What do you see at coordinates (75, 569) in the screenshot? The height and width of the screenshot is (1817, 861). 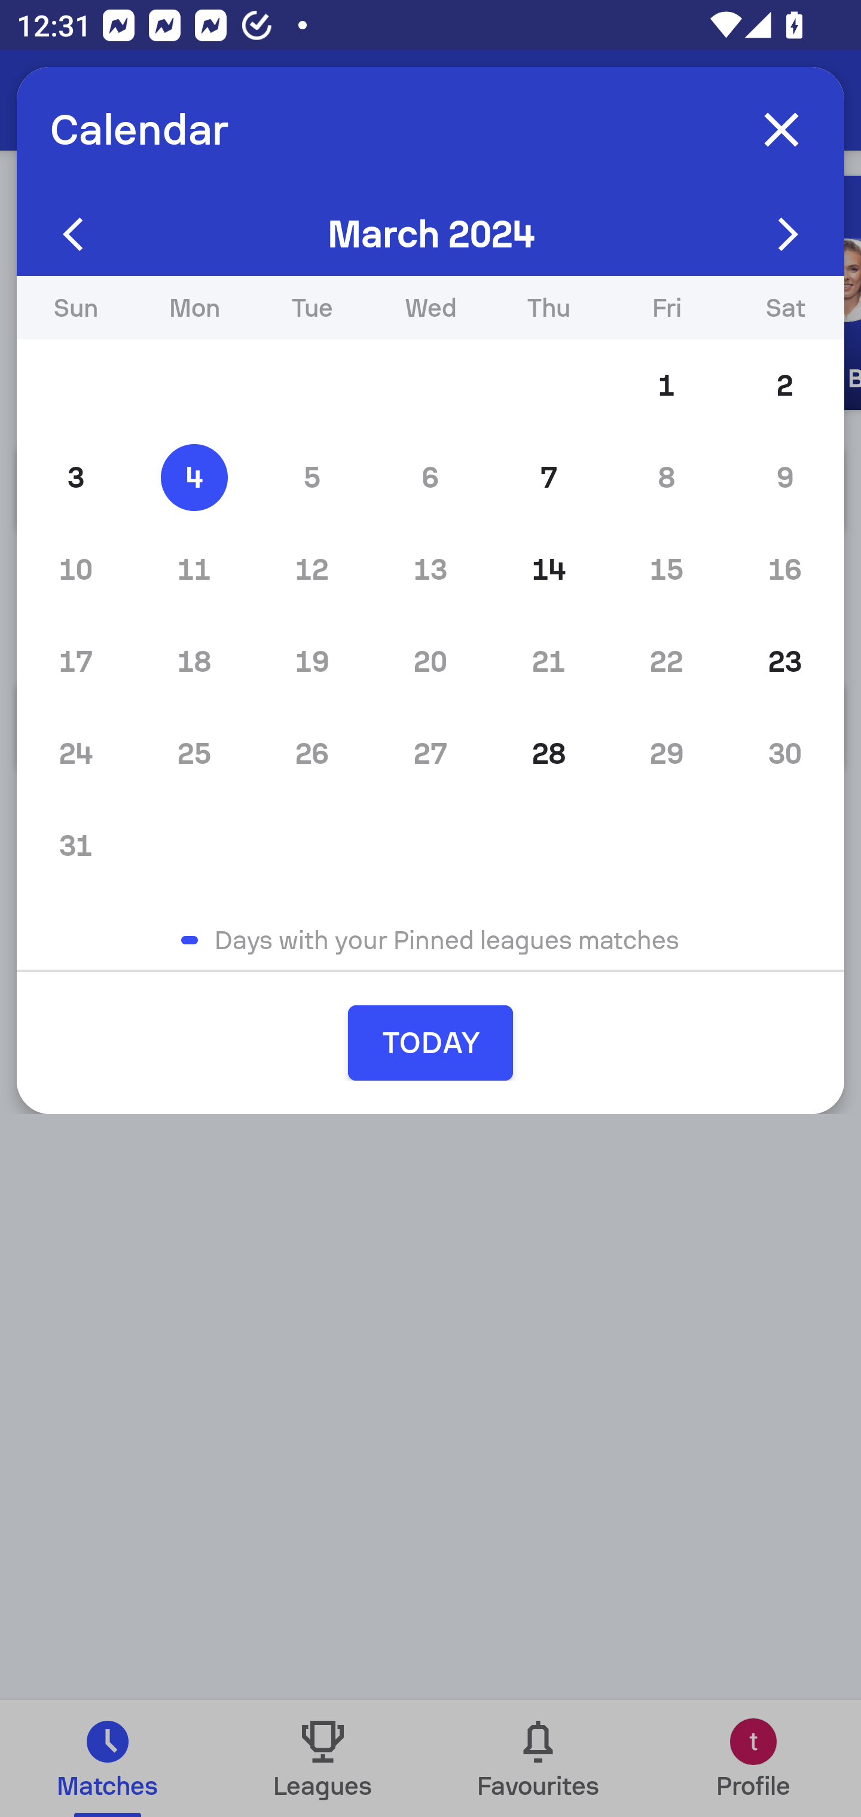 I see `10` at bounding box center [75, 569].